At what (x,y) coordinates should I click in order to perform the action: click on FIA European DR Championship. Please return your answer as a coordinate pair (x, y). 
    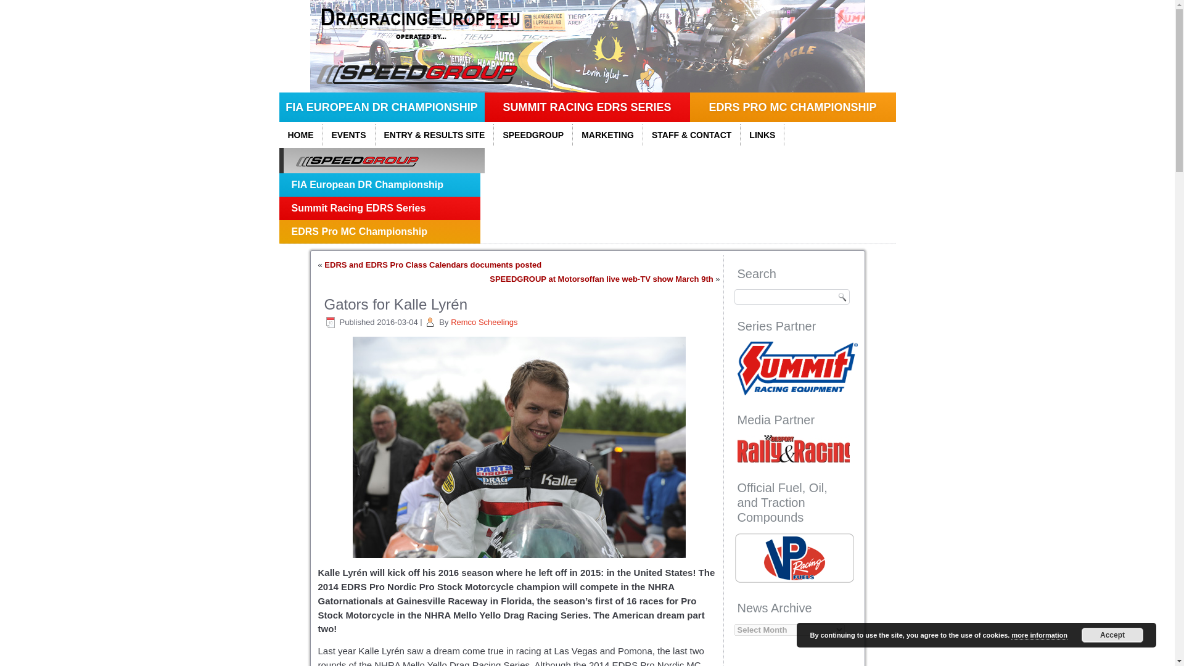
    Looking at the image, I should click on (379, 184).